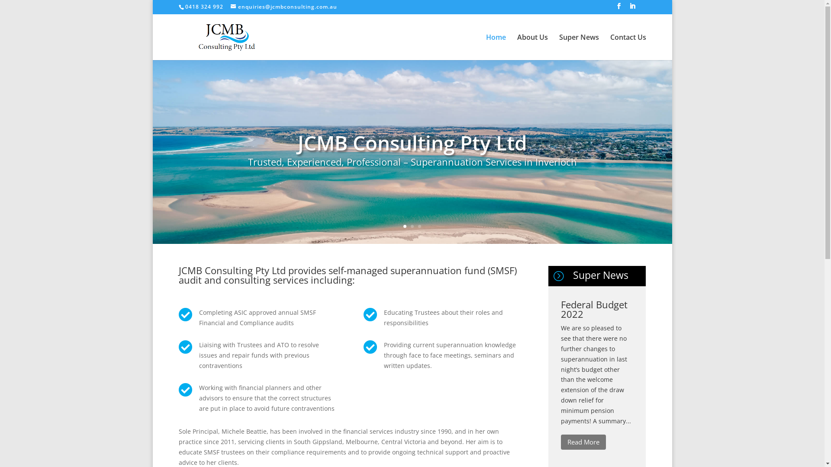 The width and height of the screenshot is (831, 467). Describe the element at coordinates (283, 7) in the screenshot. I see `enquiries@jcmbconsulting.com.au` at that location.